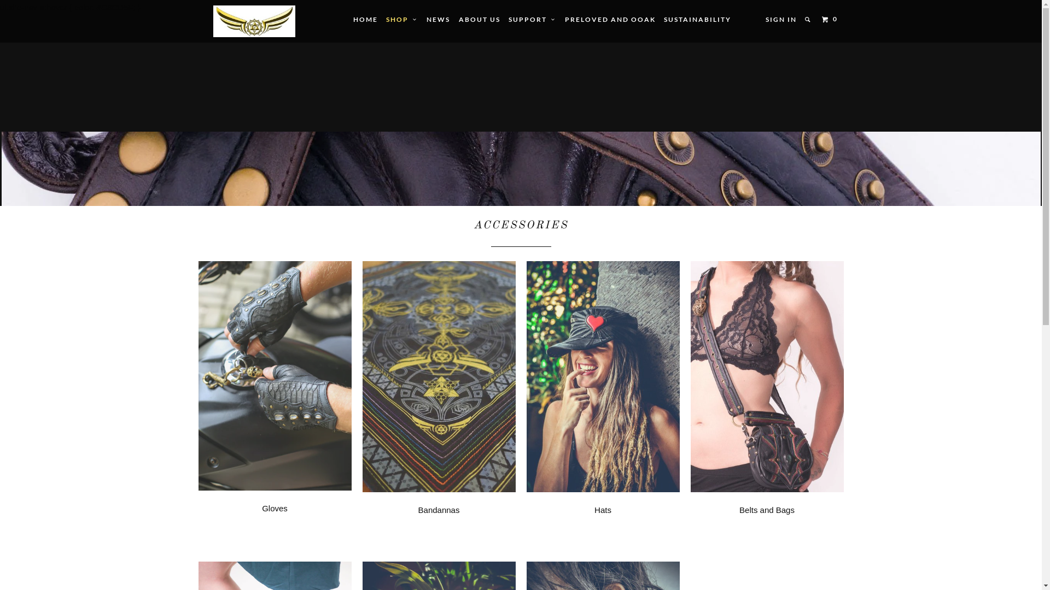 The height and width of the screenshot is (590, 1050). I want to click on 0, so click(831, 20).